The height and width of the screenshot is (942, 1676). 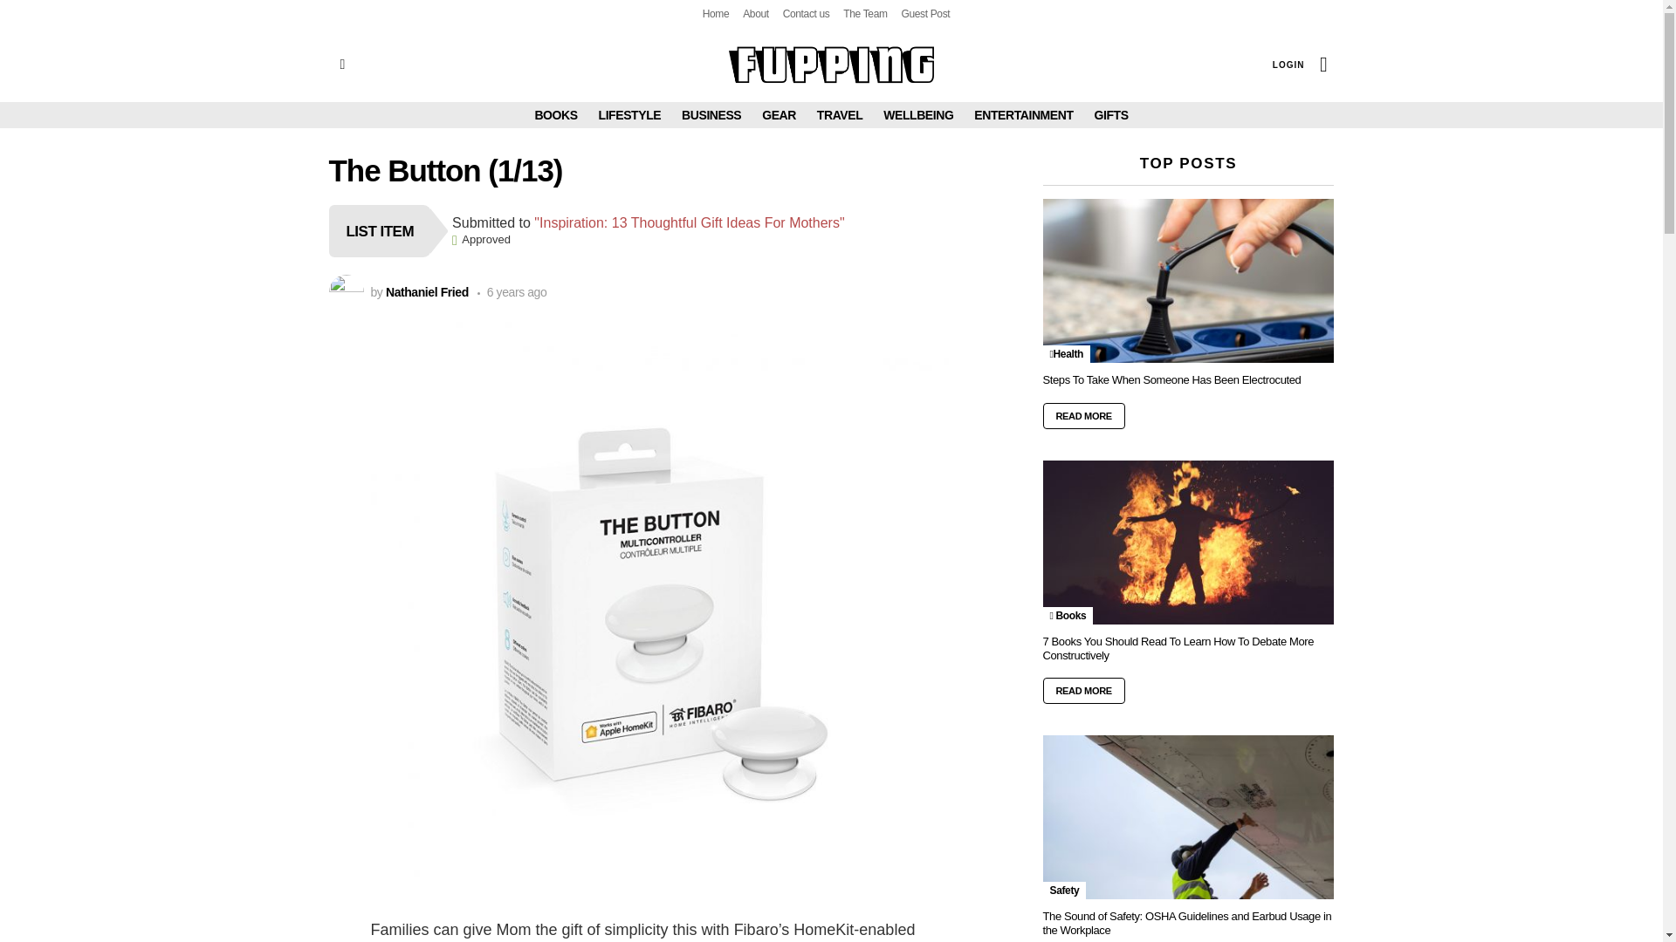 What do you see at coordinates (779, 114) in the screenshot?
I see `GEAR` at bounding box center [779, 114].